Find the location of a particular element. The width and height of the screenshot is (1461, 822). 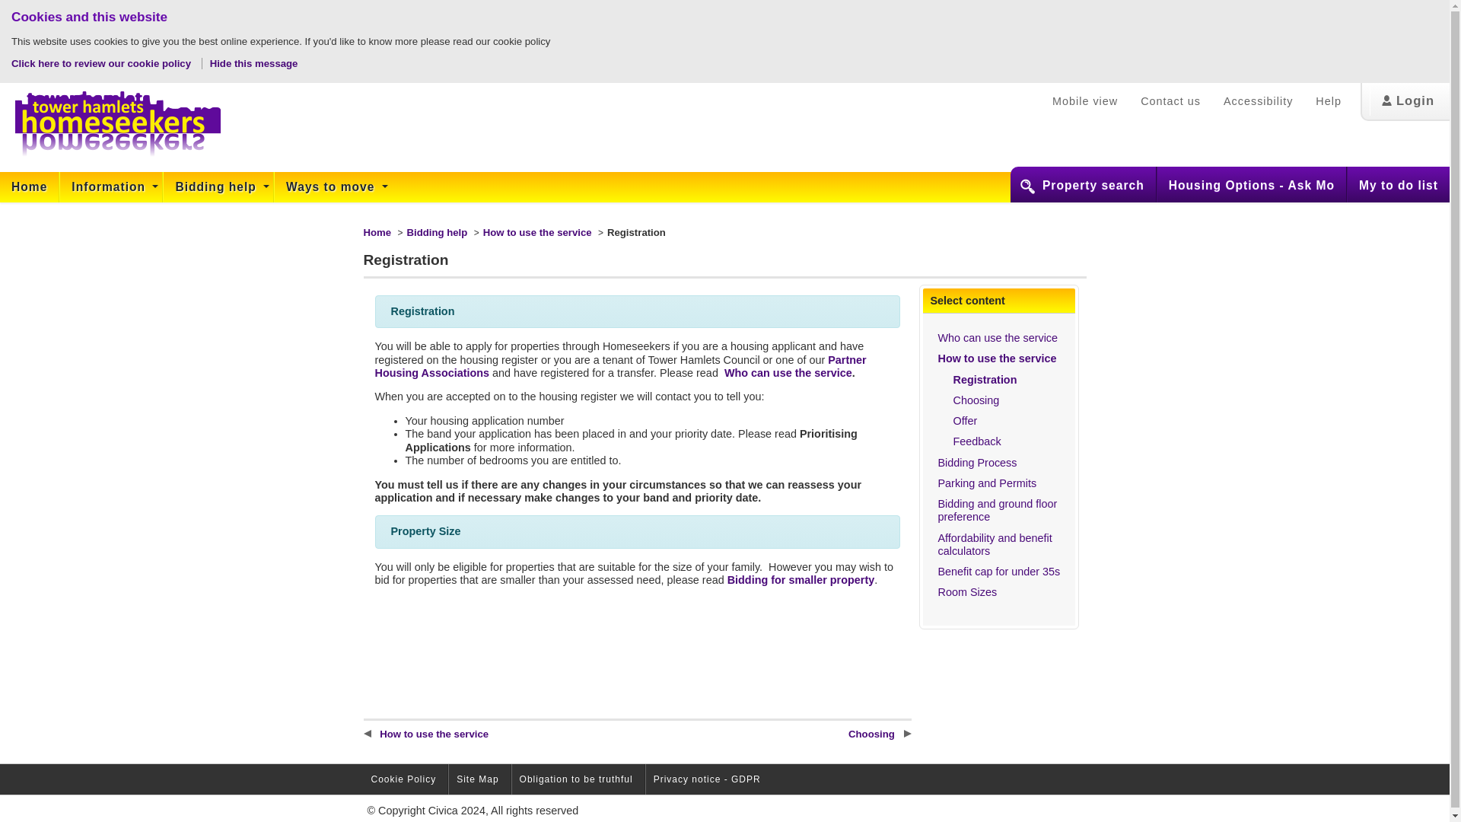

Show the Information menu is located at coordinates (111, 186).